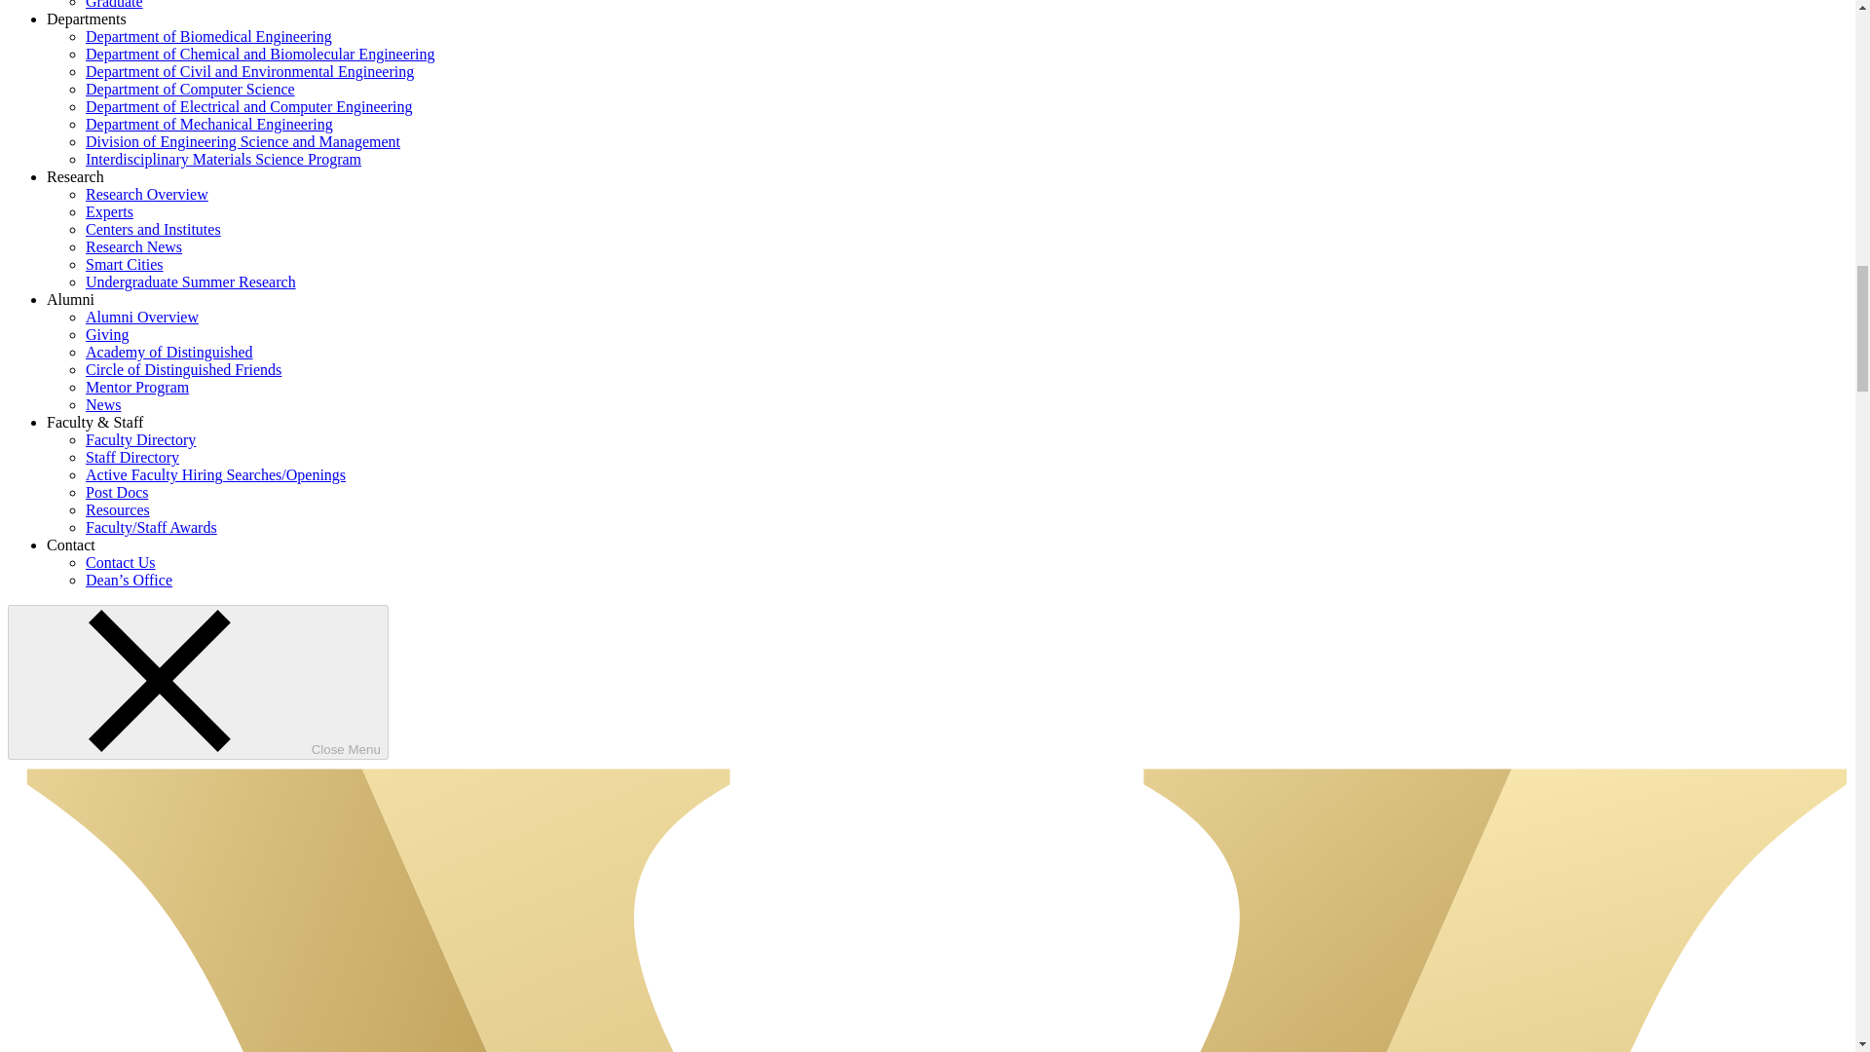 The width and height of the screenshot is (1870, 1052). What do you see at coordinates (248, 106) in the screenshot?
I see `Department of Electrical and Computer Engineering` at bounding box center [248, 106].